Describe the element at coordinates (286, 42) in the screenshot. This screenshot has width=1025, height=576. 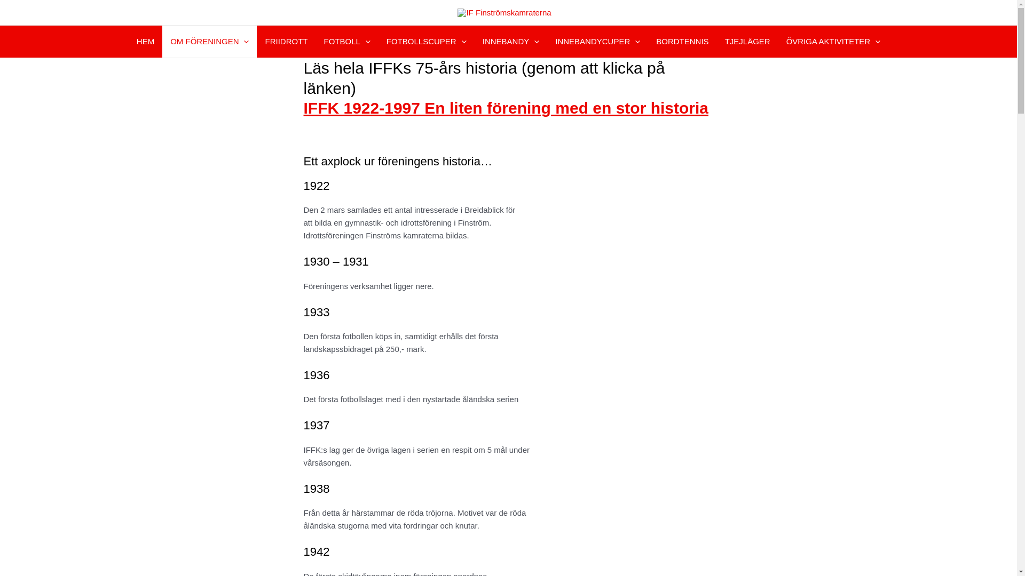
I see `FRIIDROTT` at that location.